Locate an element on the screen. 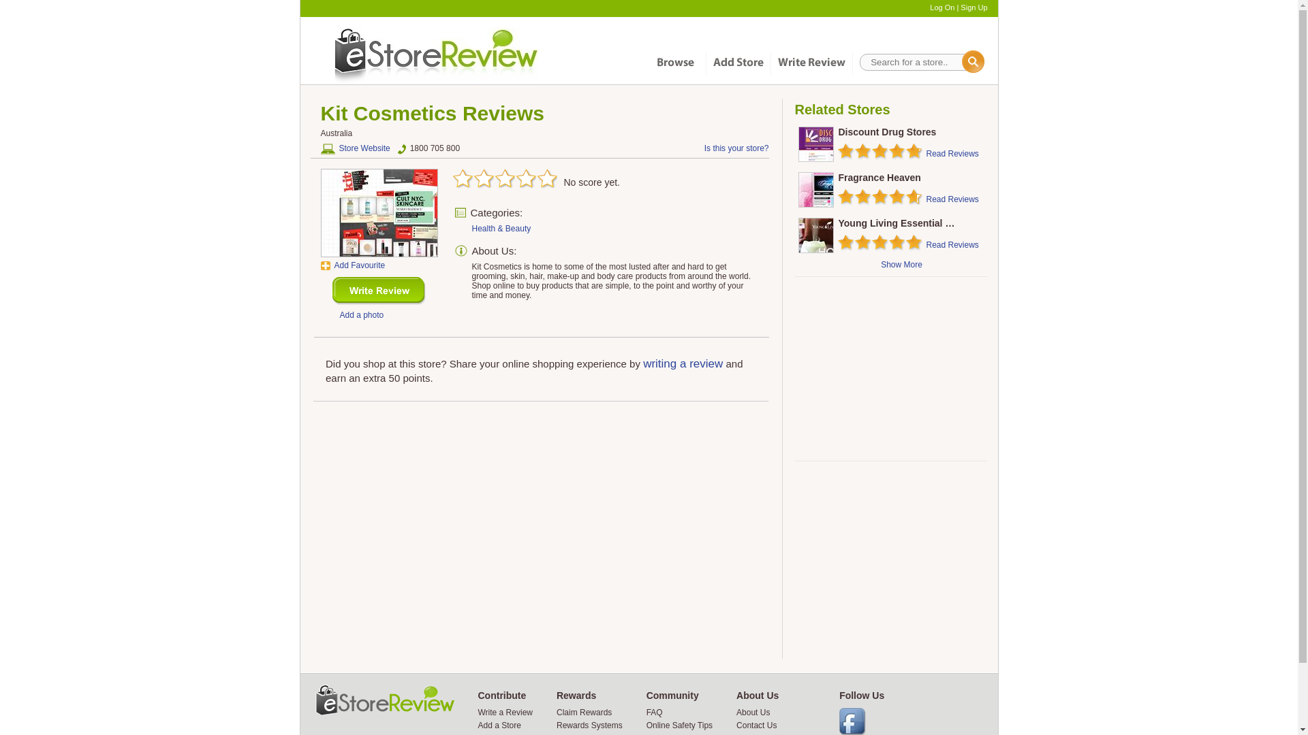  0 of 5 is located at coordinates (535, 180).